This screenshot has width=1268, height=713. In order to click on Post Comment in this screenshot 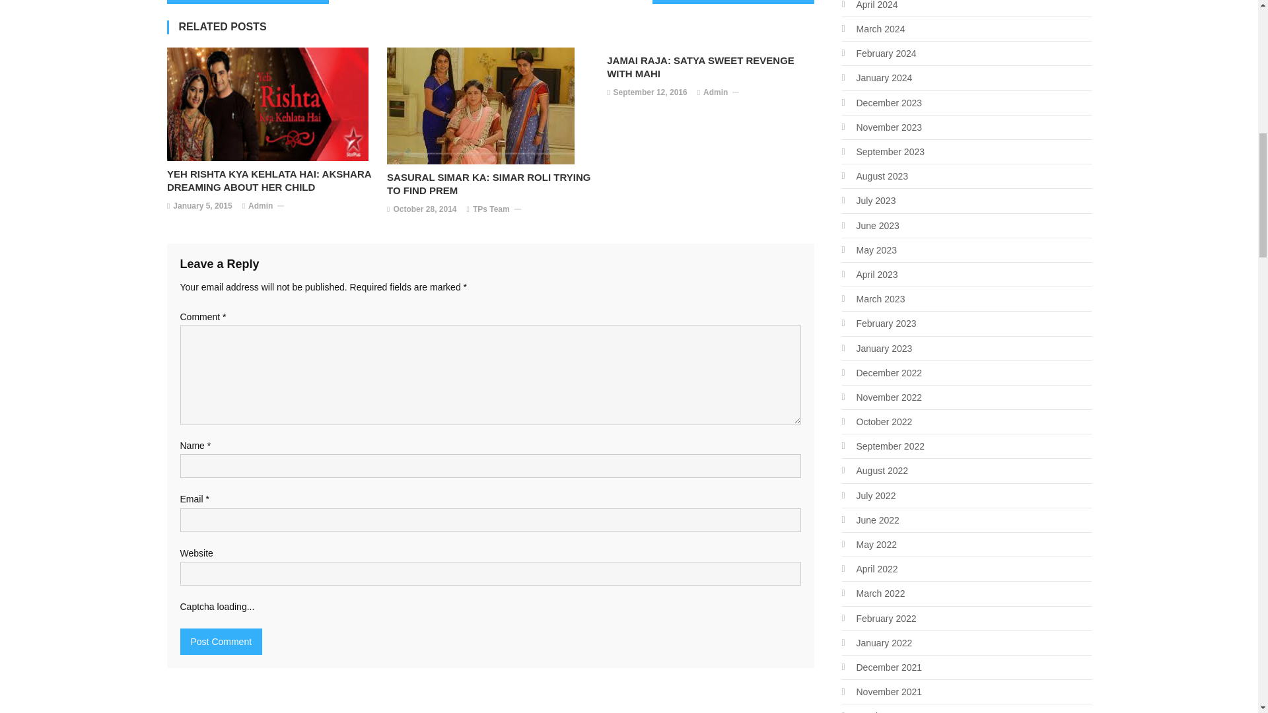, I will do `click(221, 642)`.